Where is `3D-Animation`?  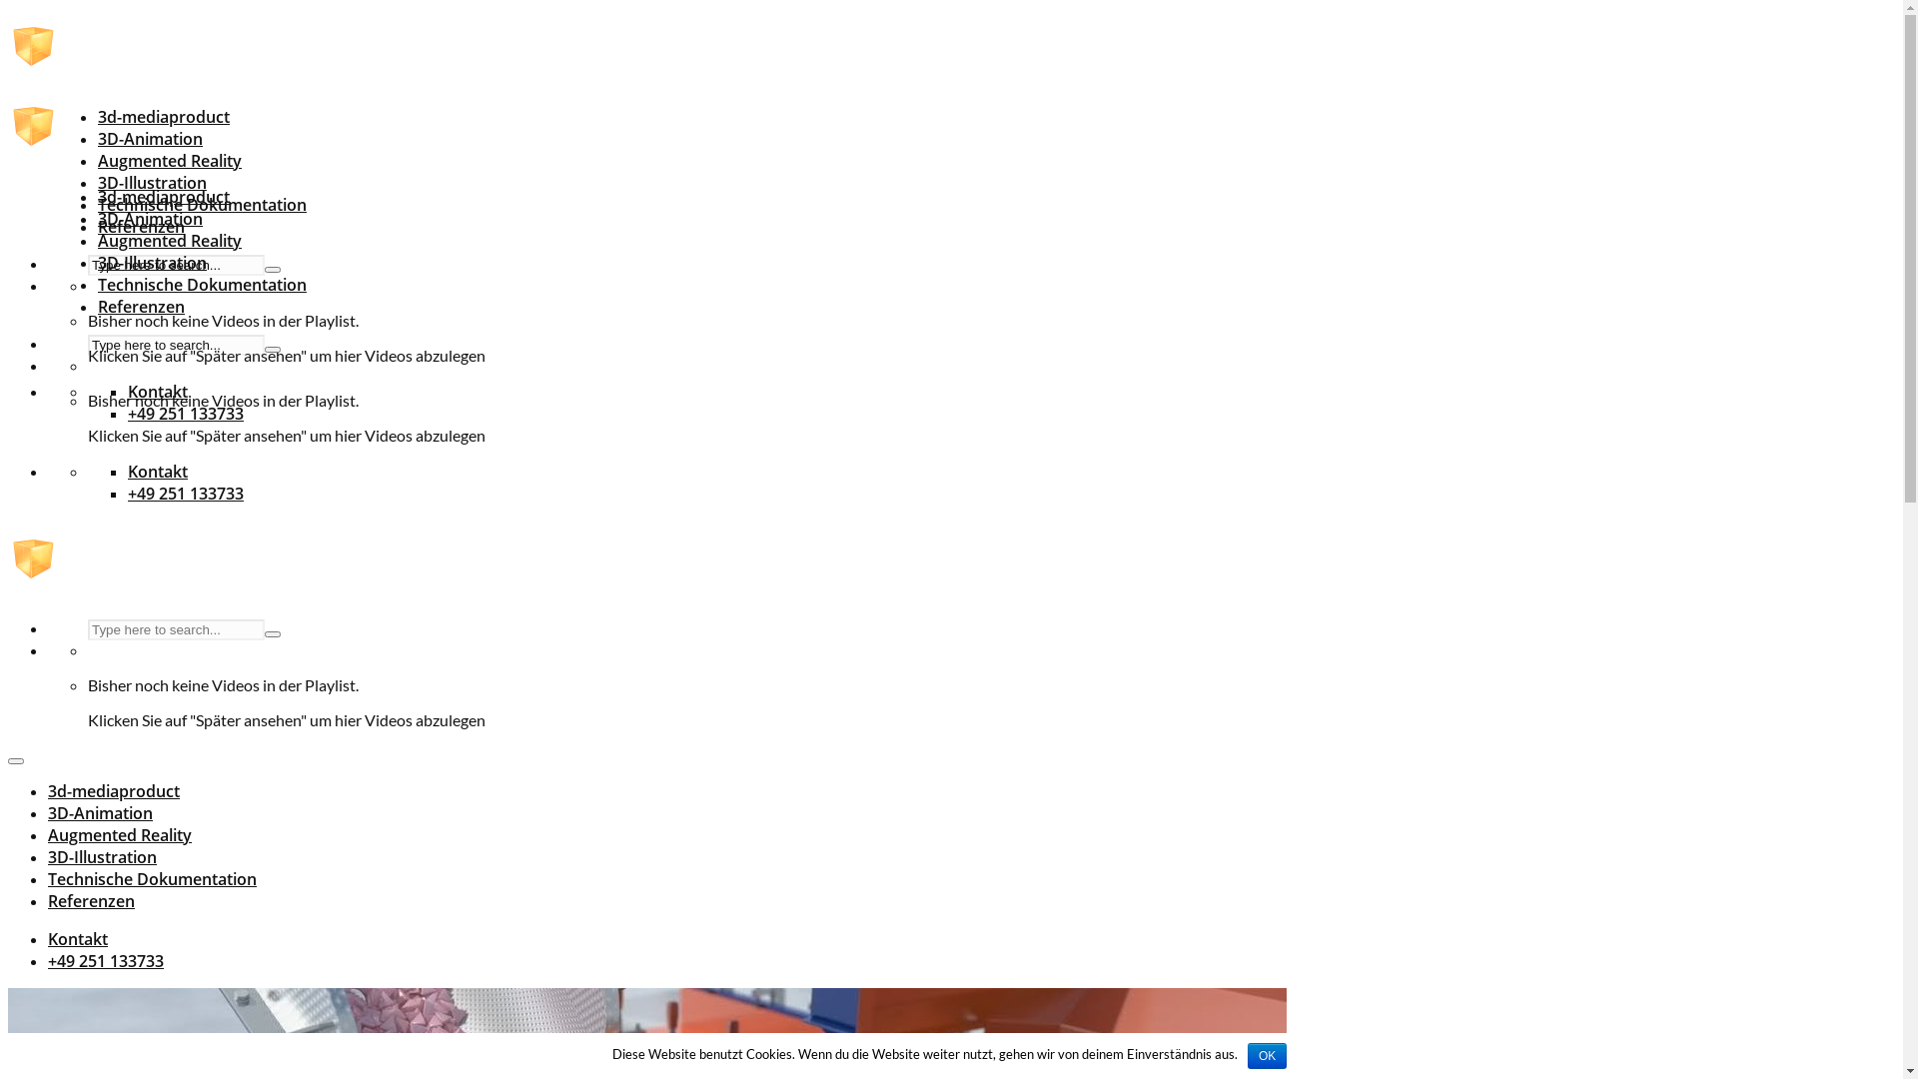 3D-Animation is located at coordinates (100, 813).